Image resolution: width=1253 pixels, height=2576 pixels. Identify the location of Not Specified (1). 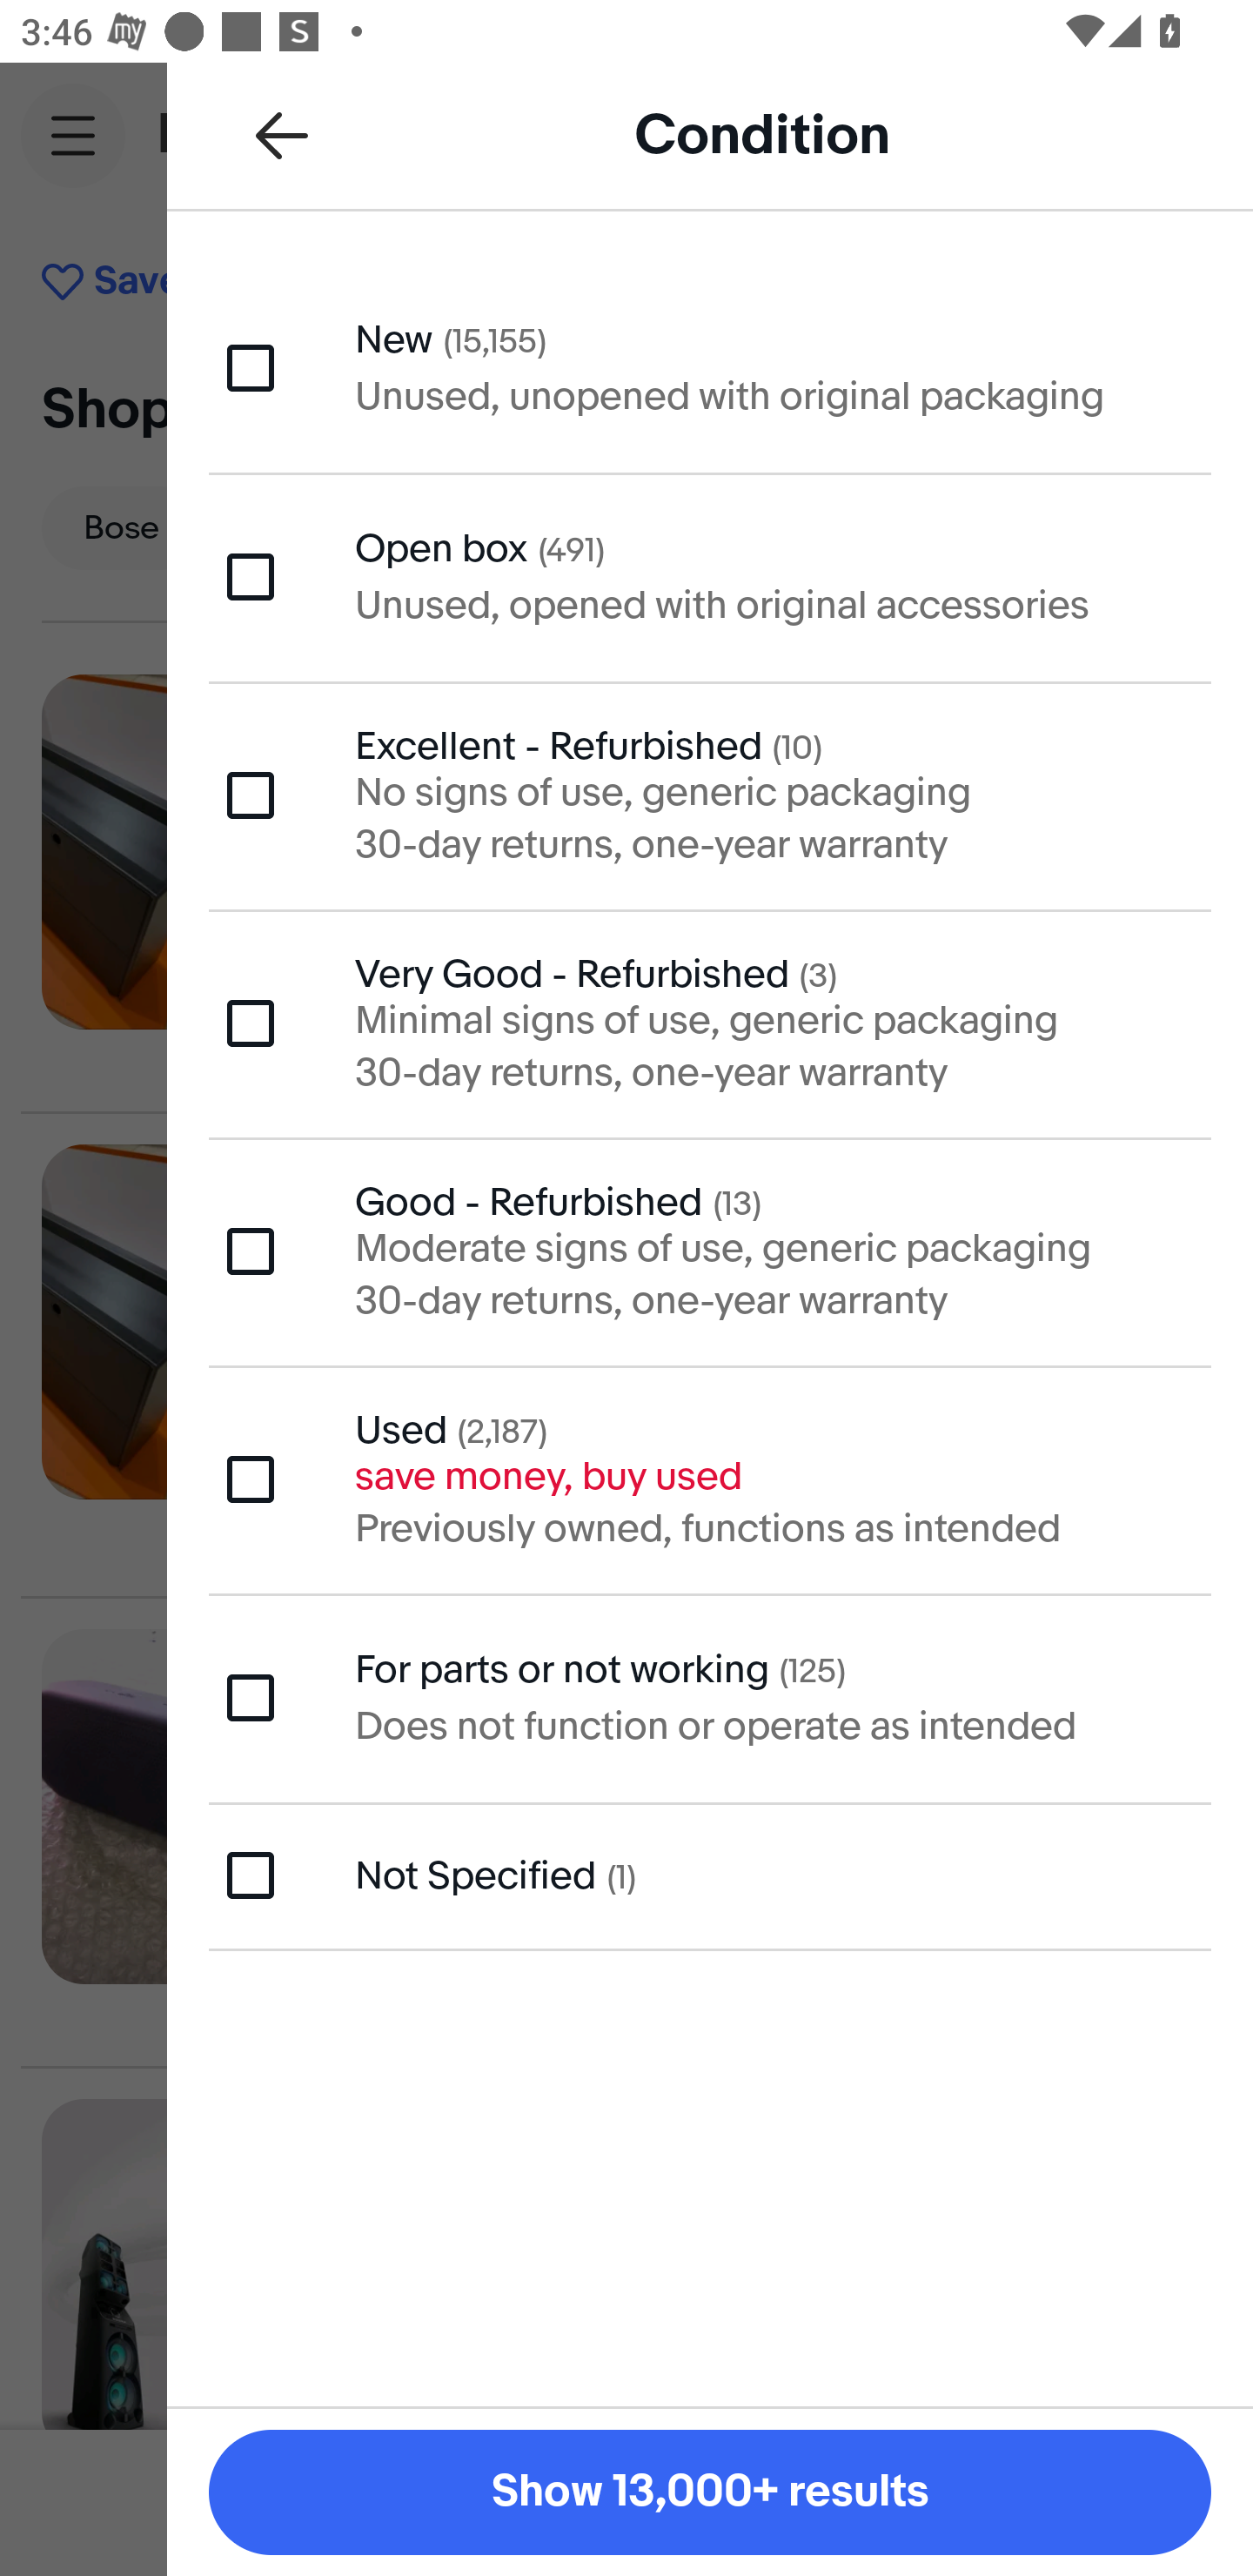
(710, 1875).